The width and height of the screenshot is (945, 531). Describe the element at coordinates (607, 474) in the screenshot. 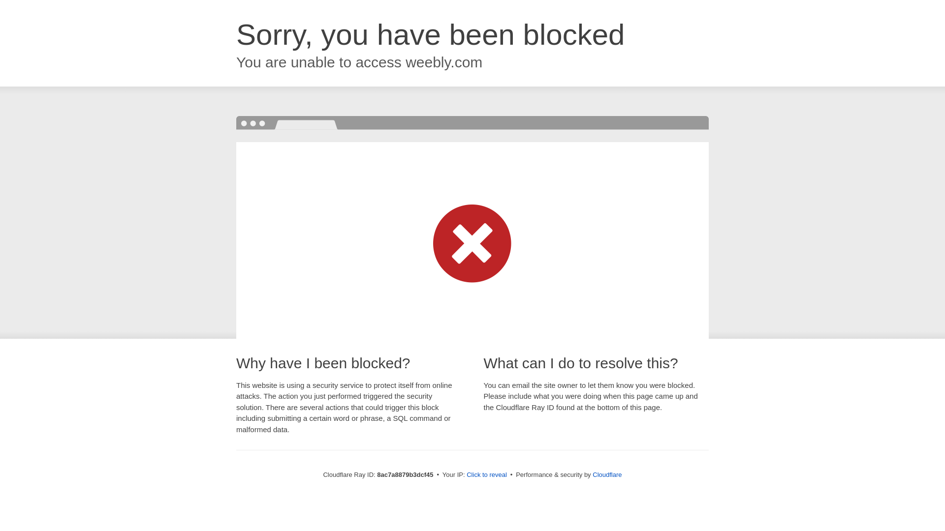

I see `Cloudflare` at that location.